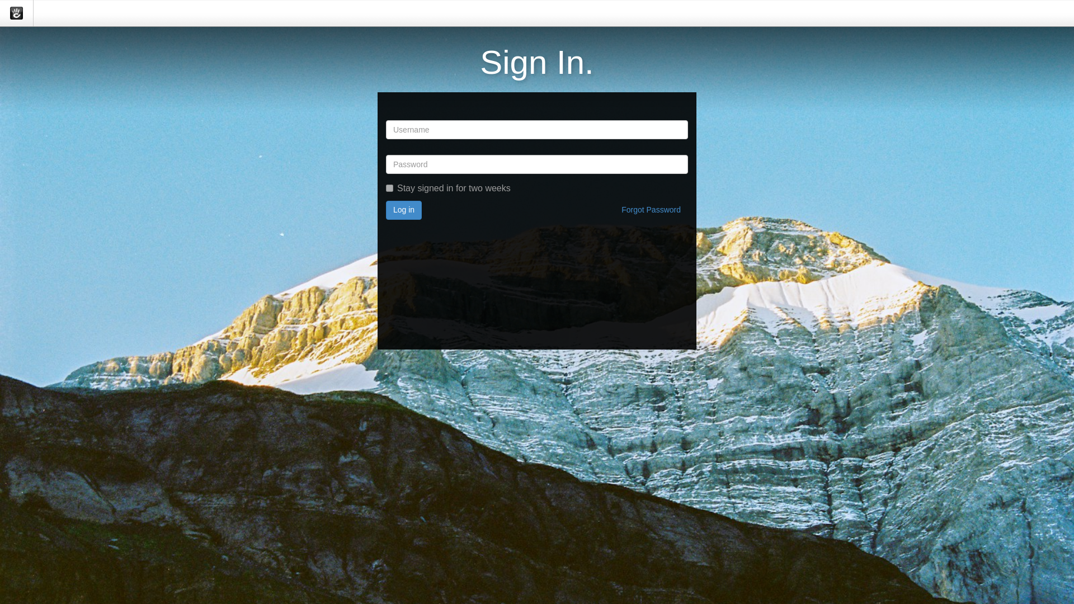  I want to click on Log in, so click(404, 210).